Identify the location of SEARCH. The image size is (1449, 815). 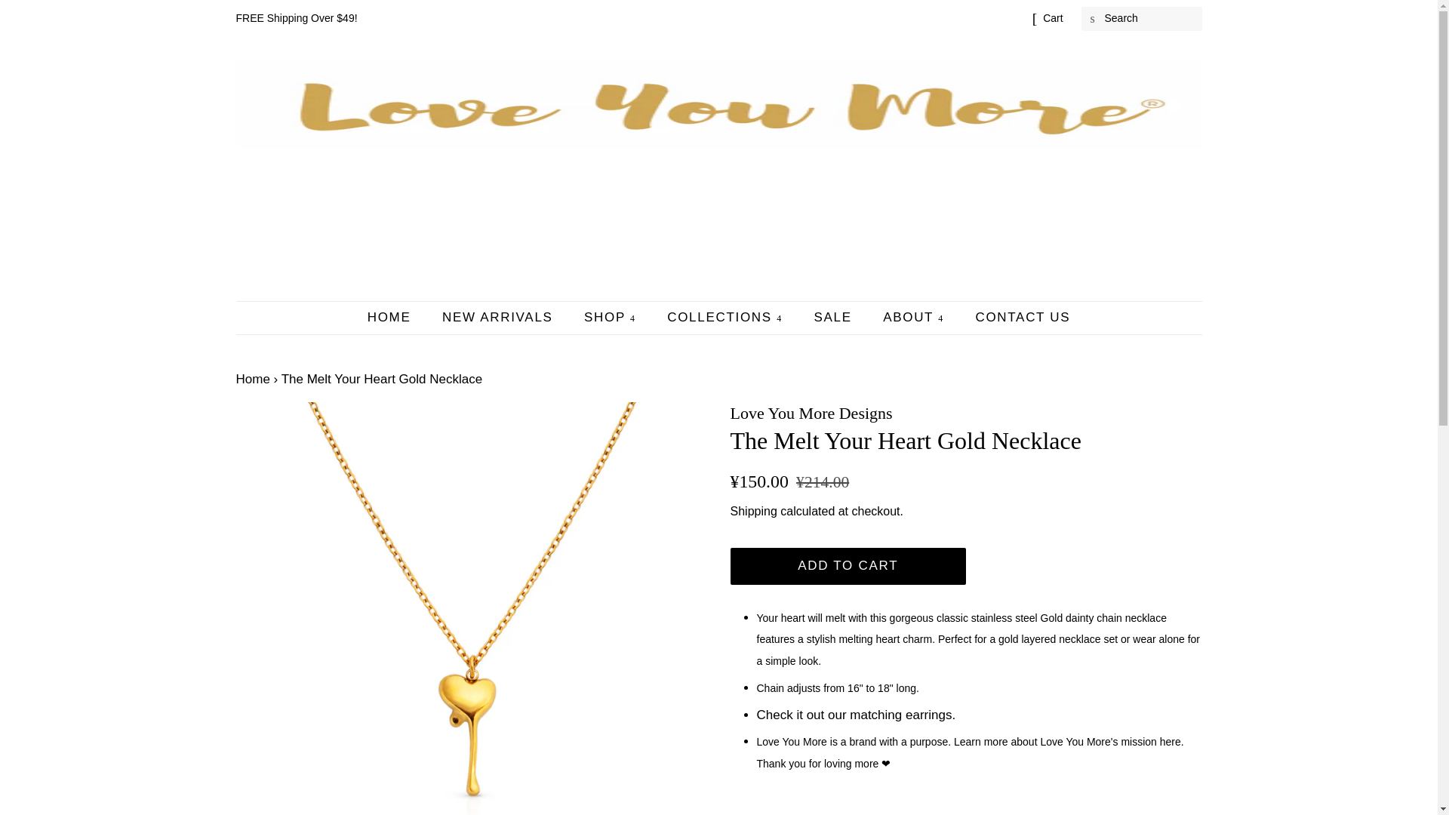
(1093, 19).